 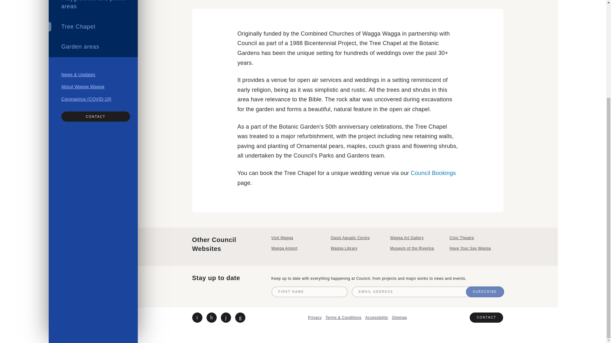 I want to click on Visit Wagga, so click(x=298, y=238).